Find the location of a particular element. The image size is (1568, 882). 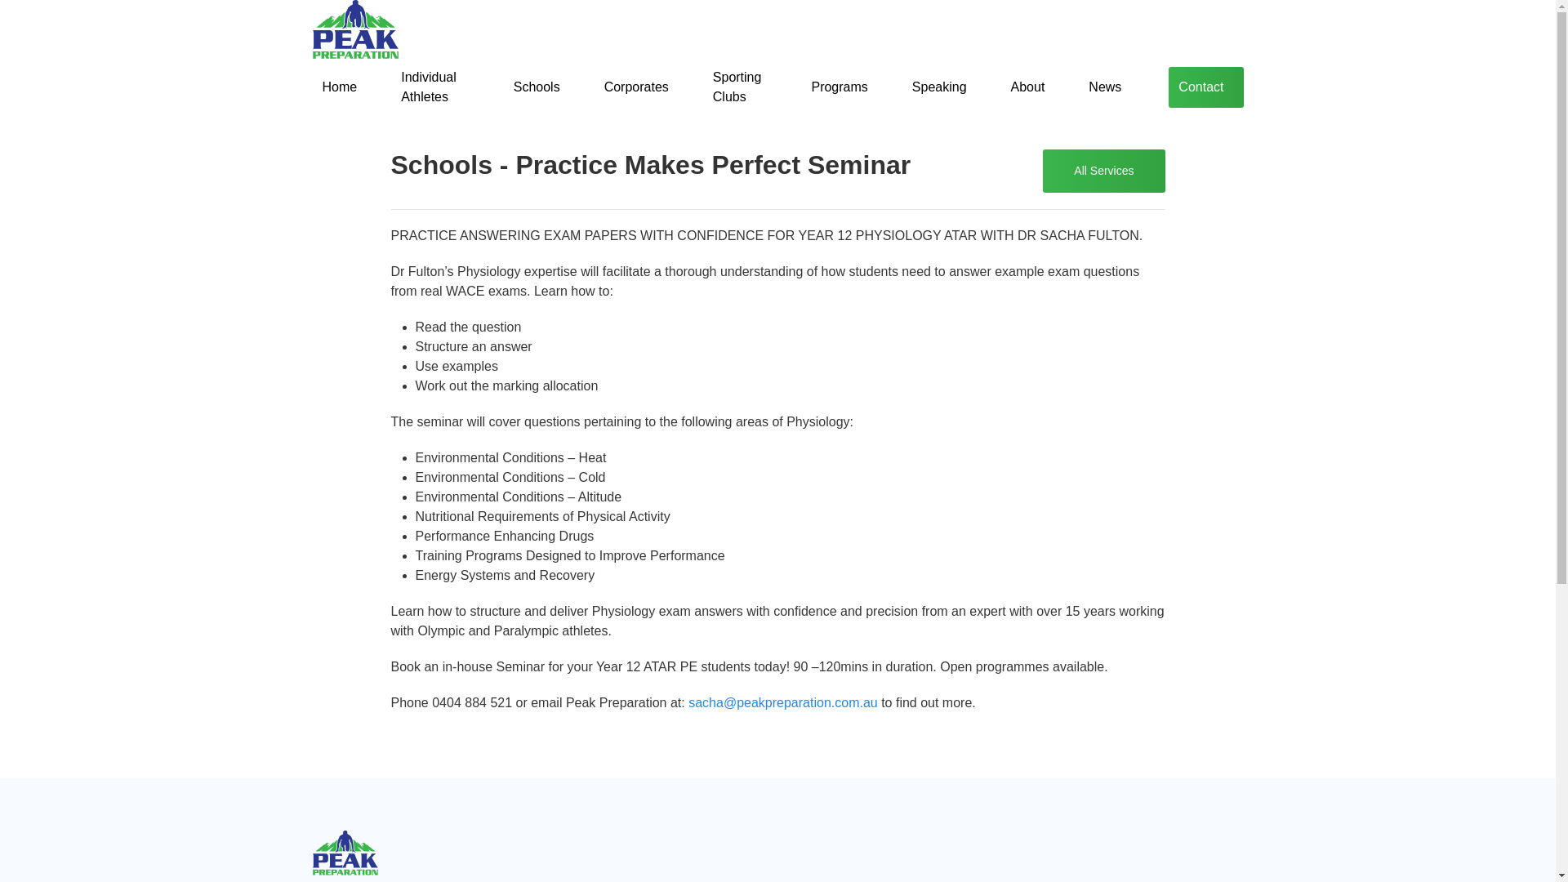

Schools is located at coordinates (537, 87).